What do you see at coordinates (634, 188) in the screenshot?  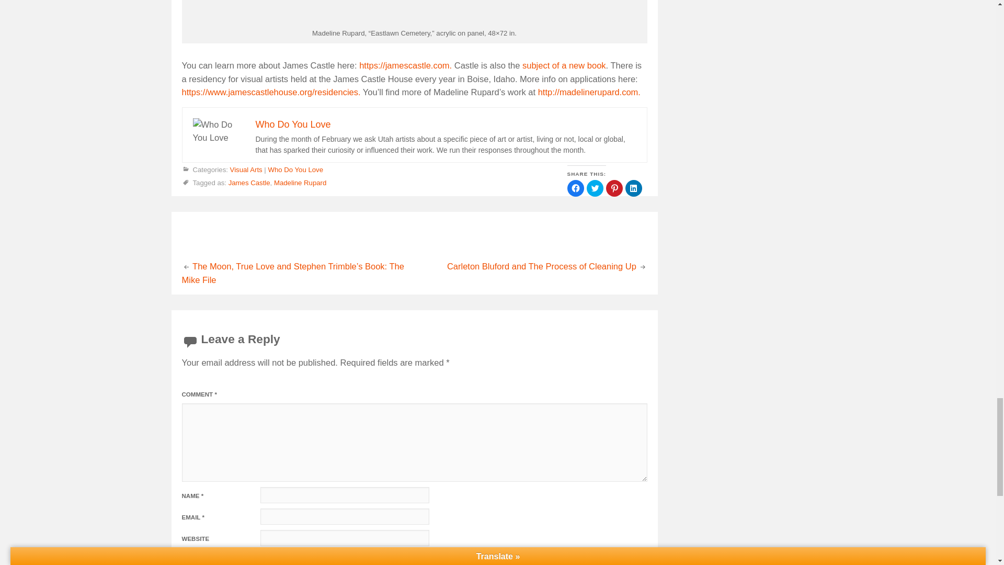 I see `Click to share on LinkedIn` at bounding box center [634, 188].